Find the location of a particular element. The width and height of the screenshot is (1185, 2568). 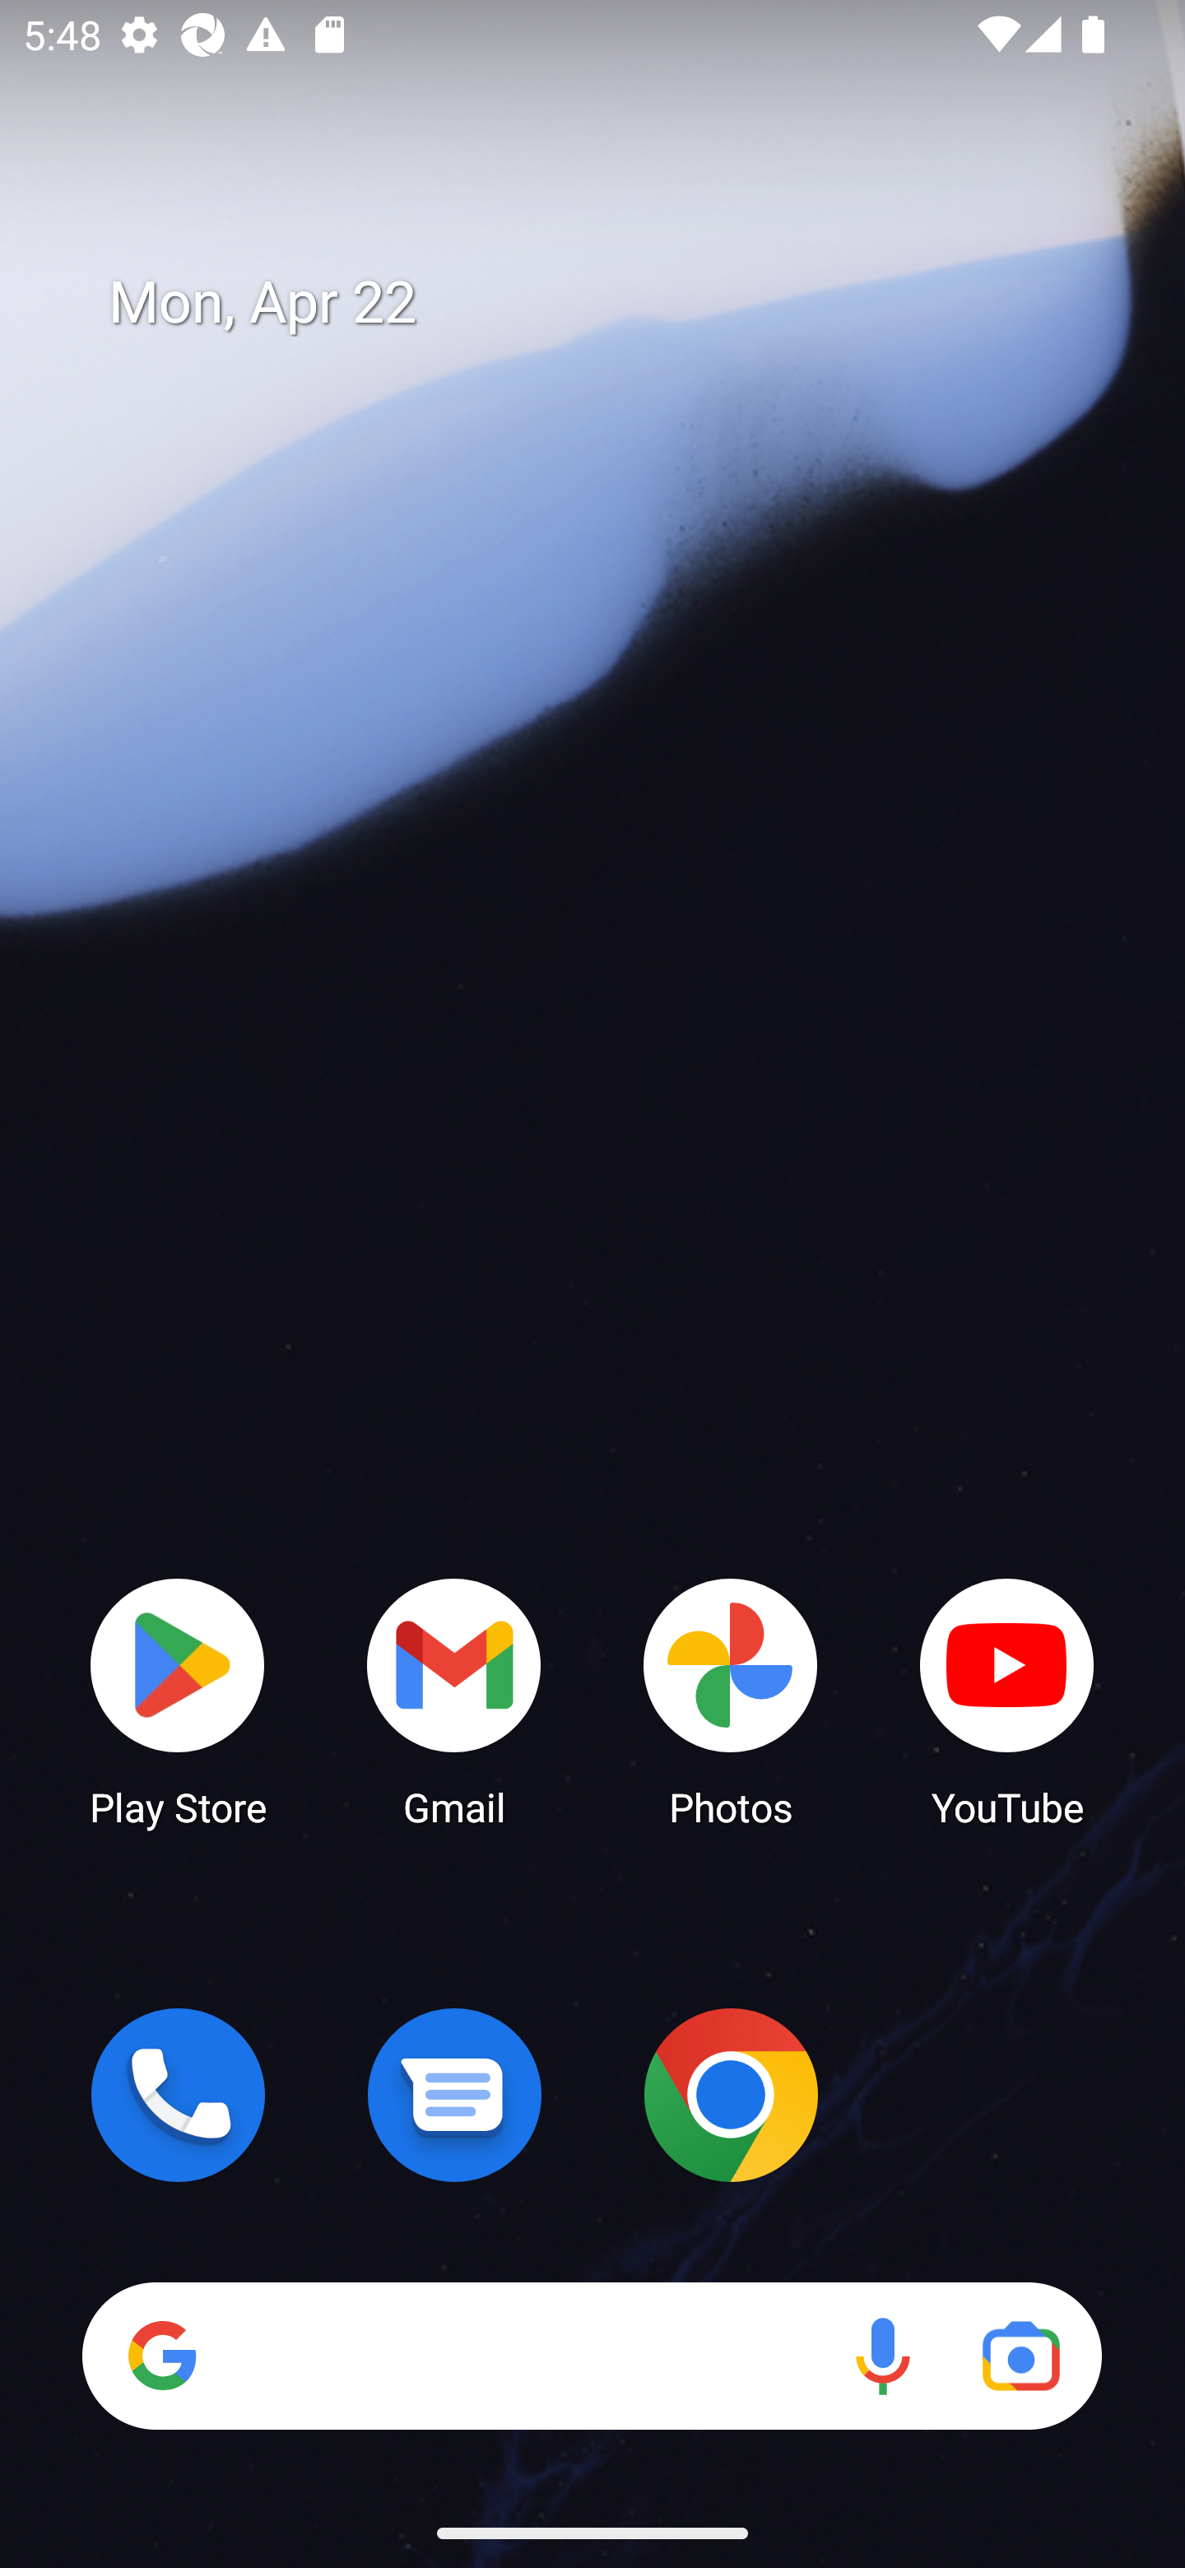

Mon, Apr 22 is located at coordinates (616, 303).